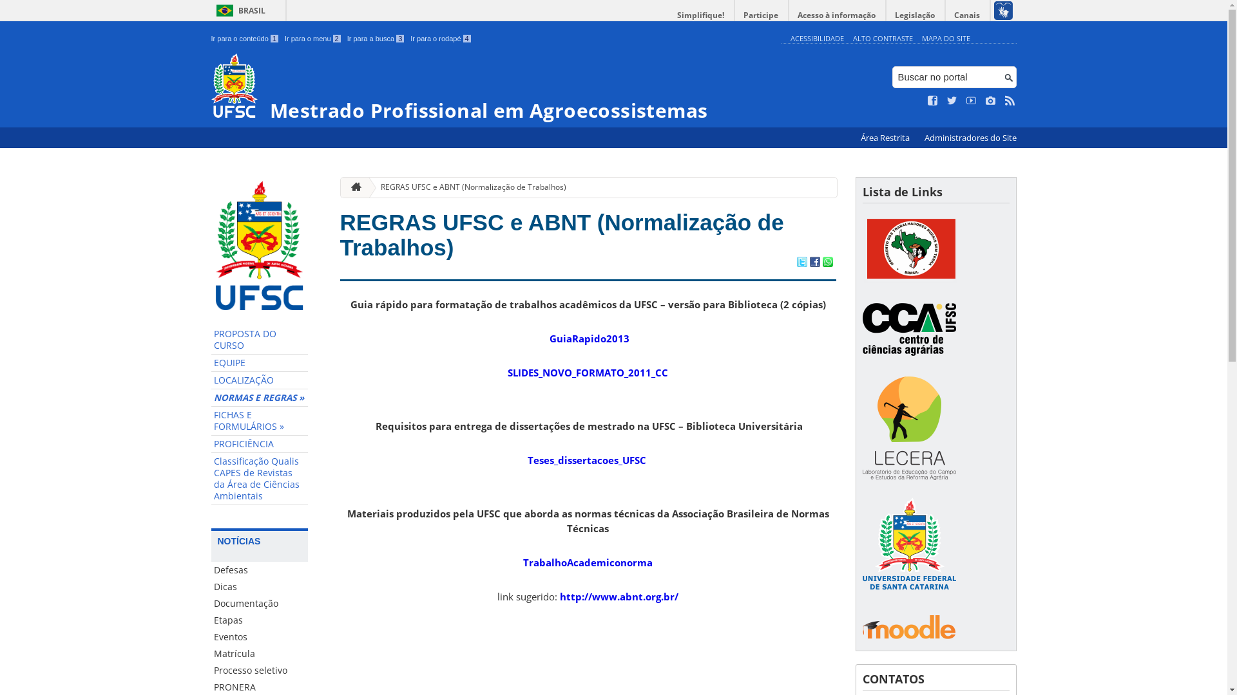  I want to click on ALTO CONTRASTE, so click(883, 39).